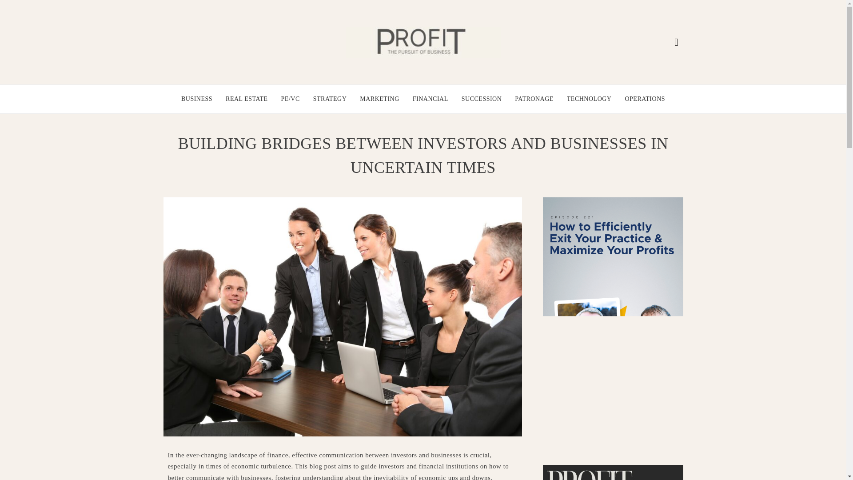  I want to click on PATRONAGE, so click(534, 99).